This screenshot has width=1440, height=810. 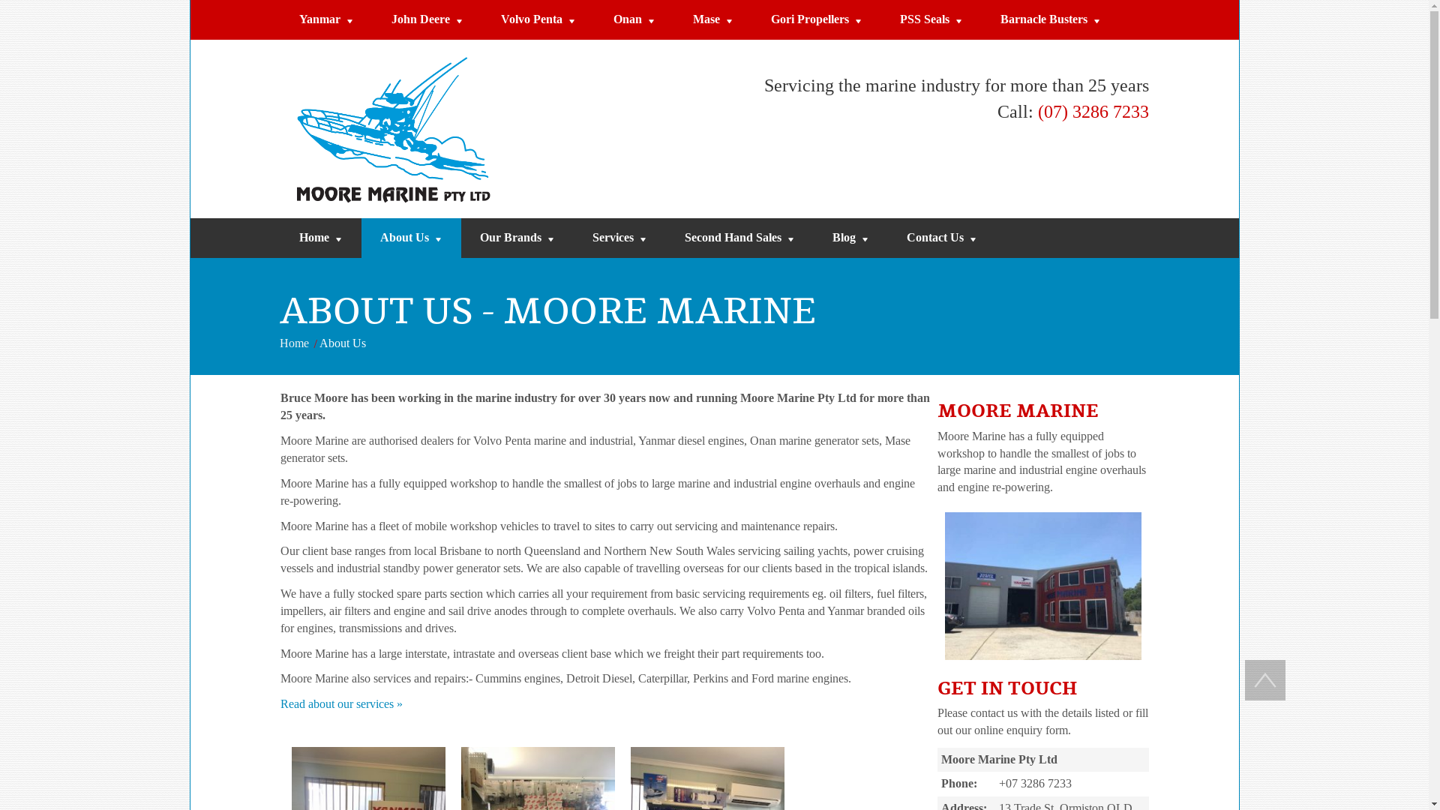 What do you see at coordinates (1050, 19) in the screenshot?
I see `Barnacle Busters` at bounding box center [1050, 19].